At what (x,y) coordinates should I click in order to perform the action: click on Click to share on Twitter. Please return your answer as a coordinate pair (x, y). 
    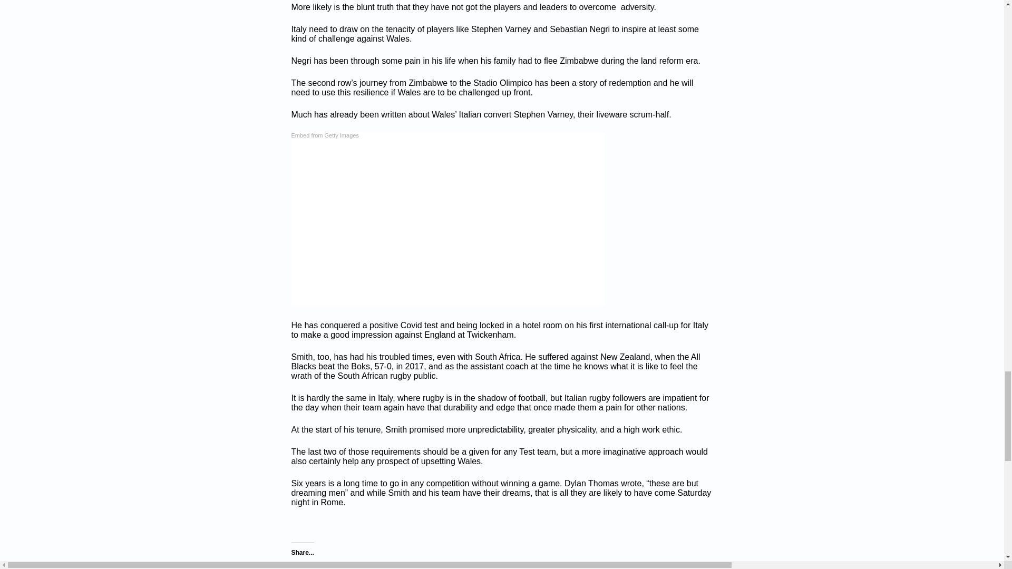
    Looking at the image, I should click on (299, 566).